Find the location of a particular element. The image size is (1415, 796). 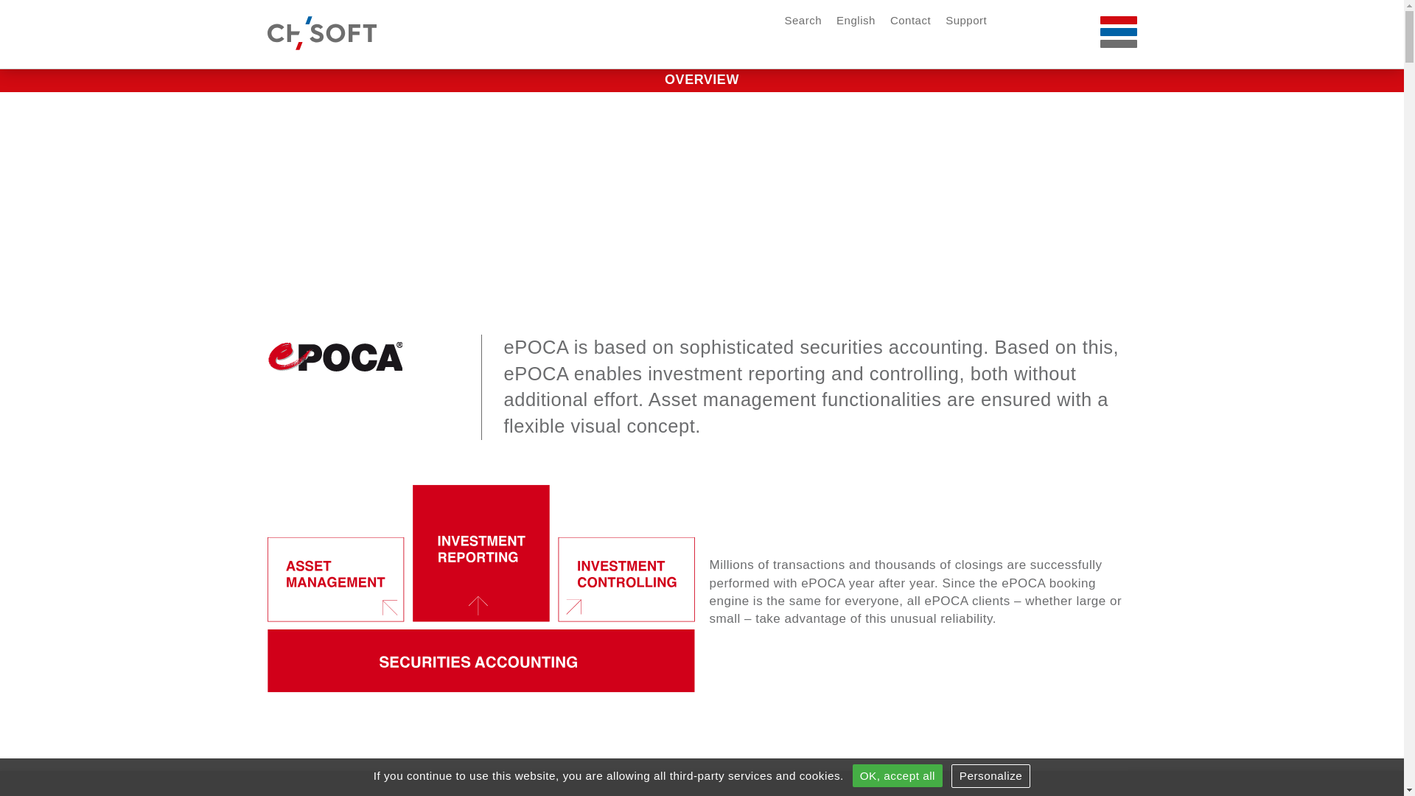

OK, accept all is located at coordinates (898, 775).